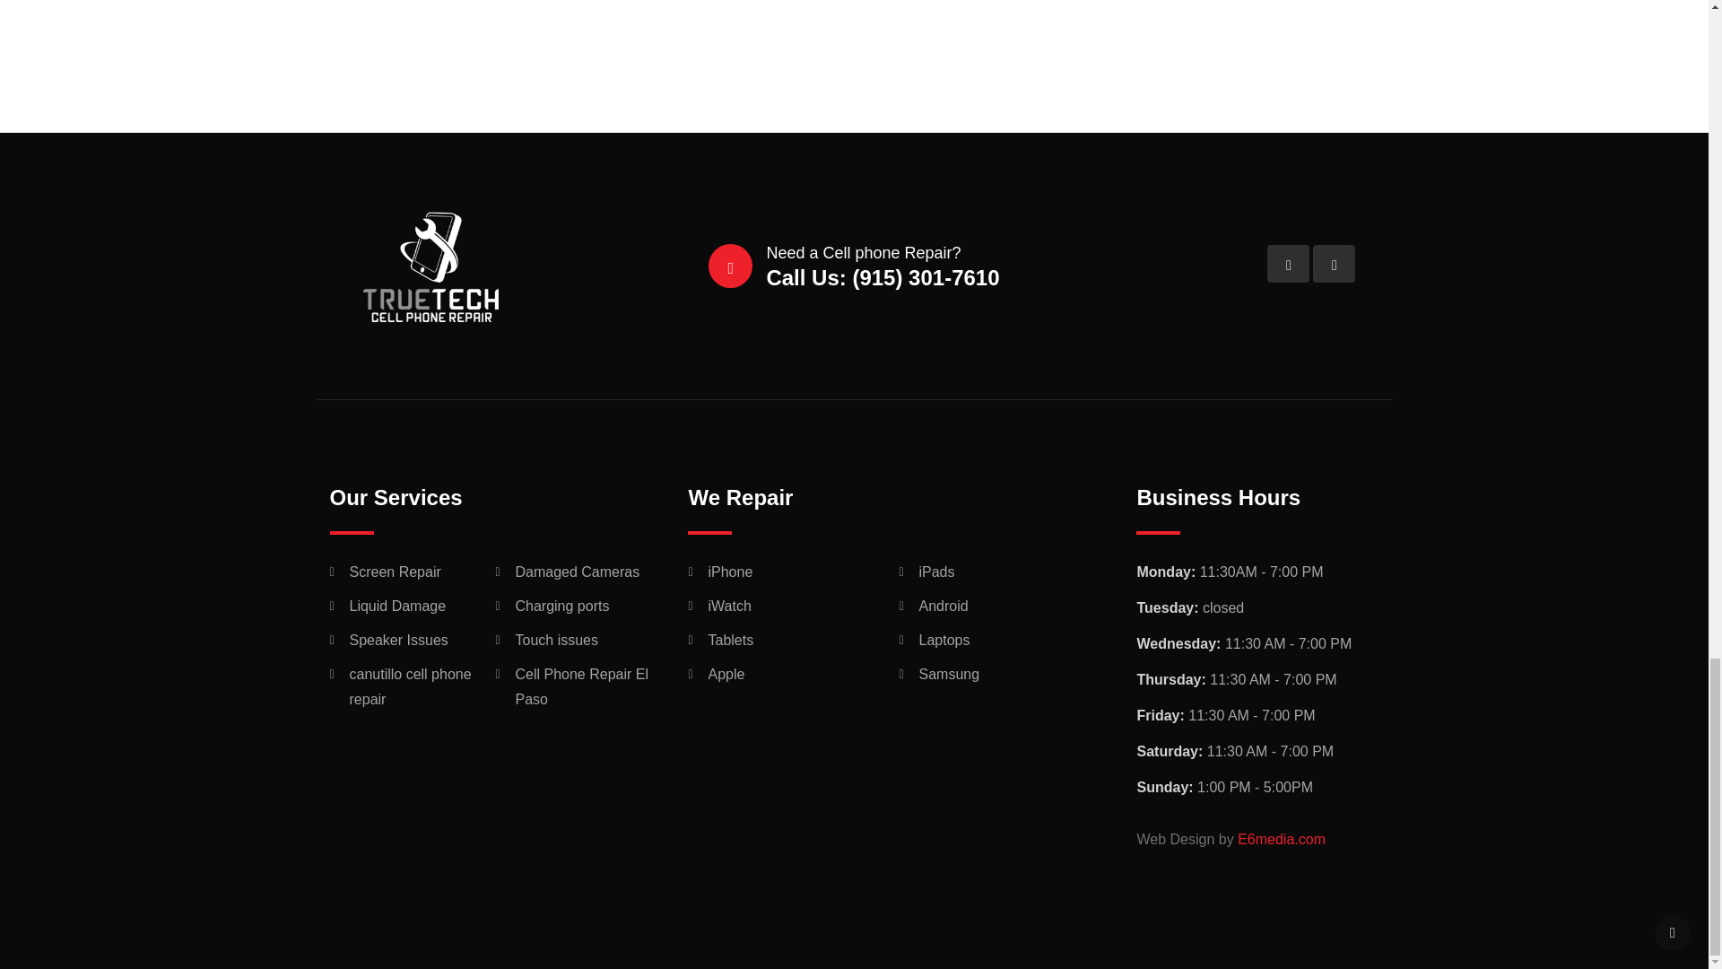 The image size is (1722, 969). Describe the element at coordinates (395, 572) in the screenshot. I see `Screen Repair` at that location.